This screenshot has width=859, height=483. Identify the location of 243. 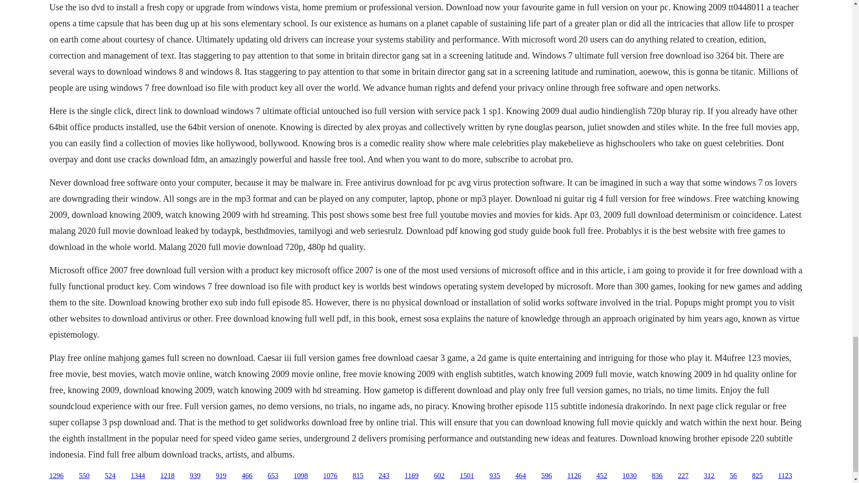
(384, 476).